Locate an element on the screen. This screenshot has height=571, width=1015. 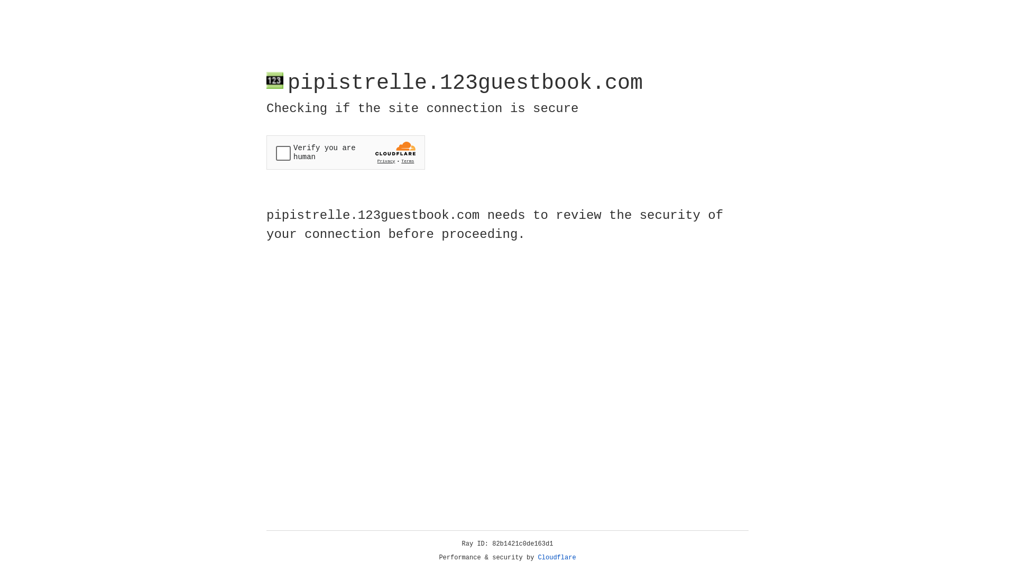
Widget containing a Cloudflare security challenge is located at coordinates (346, 152).